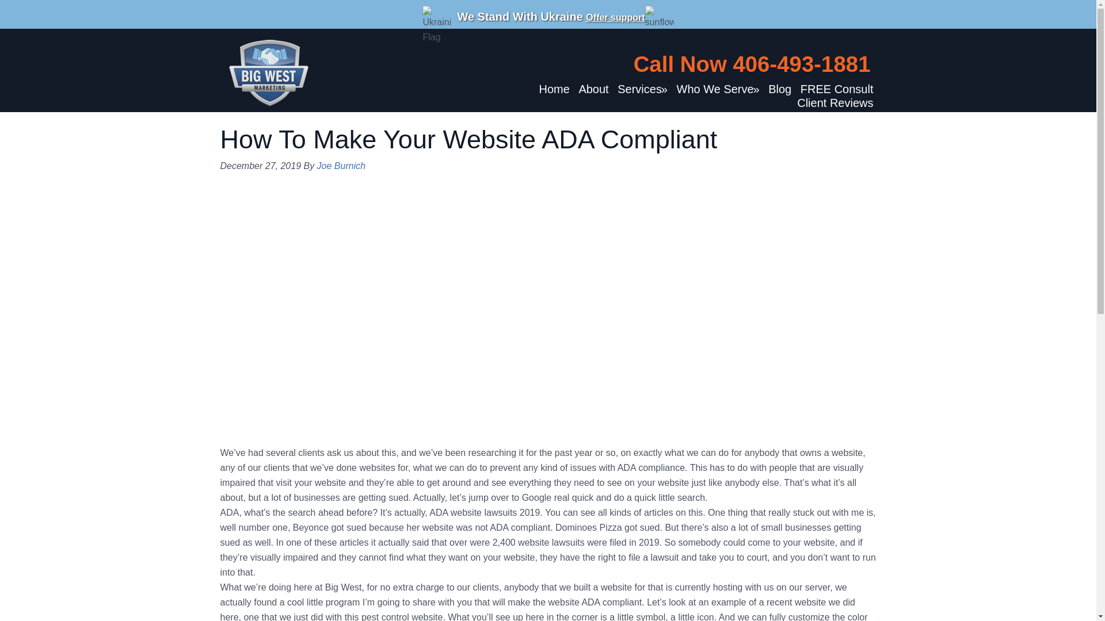 The height and width of the screenshot is (621, 1105). What do you see at coordinates (835, 103) in the screenshot?
I see `Client Reviews` at bounding box center [835, 103].